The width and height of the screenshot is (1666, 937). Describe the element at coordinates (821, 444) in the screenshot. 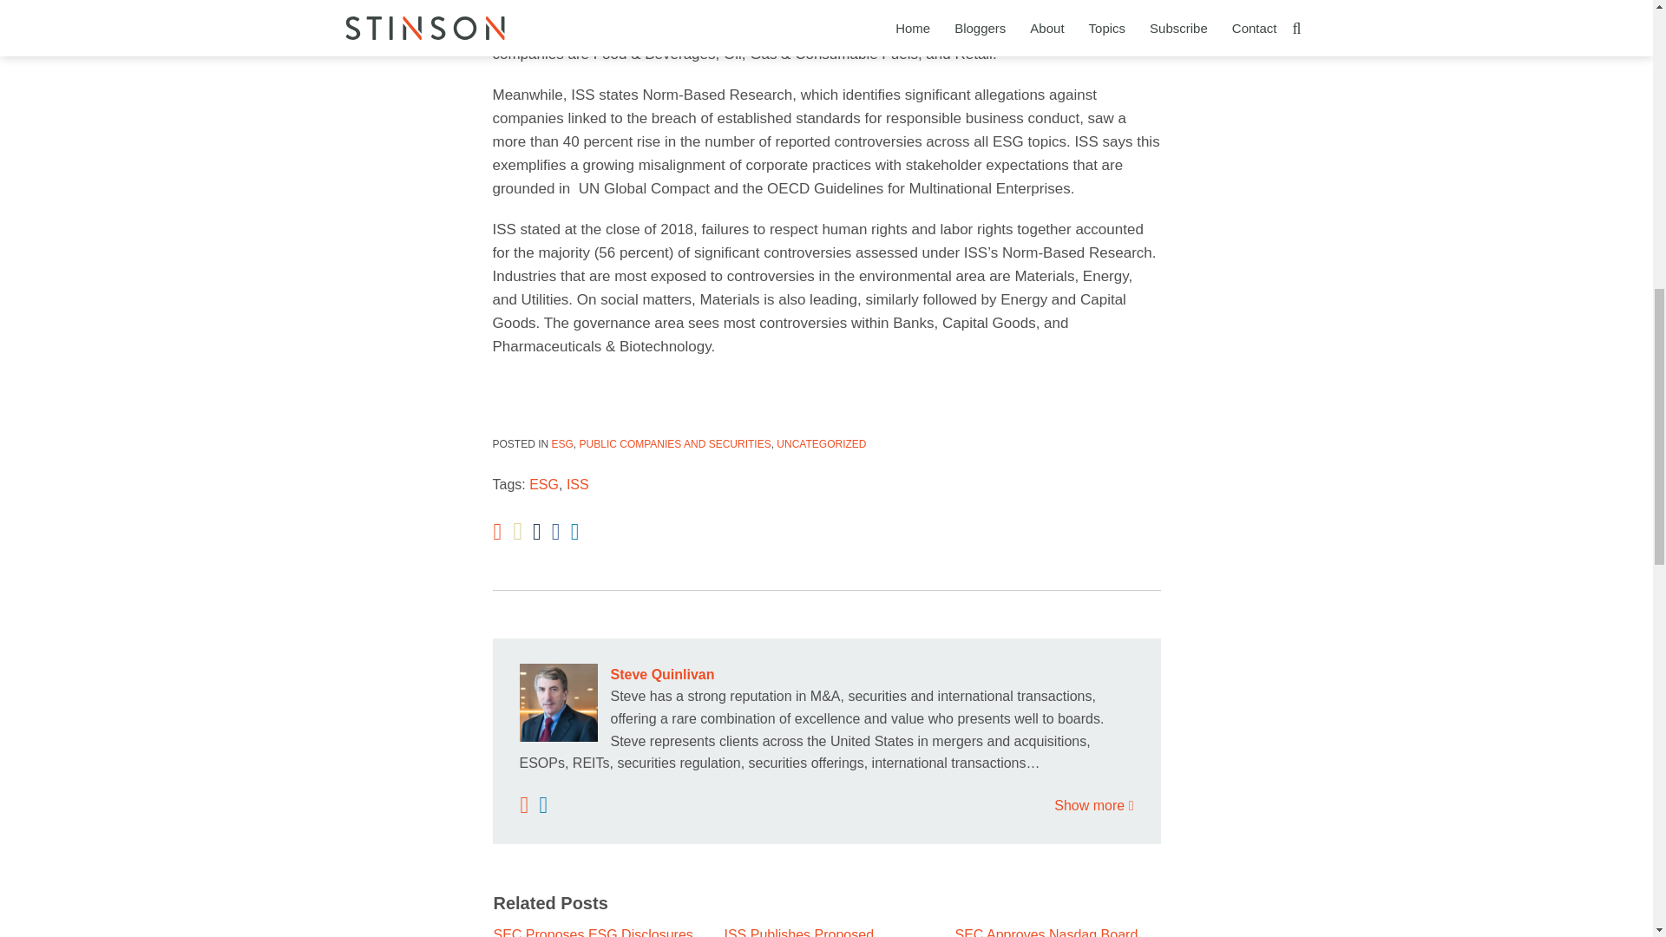

I see `UNCATEGORIZED` at that location.